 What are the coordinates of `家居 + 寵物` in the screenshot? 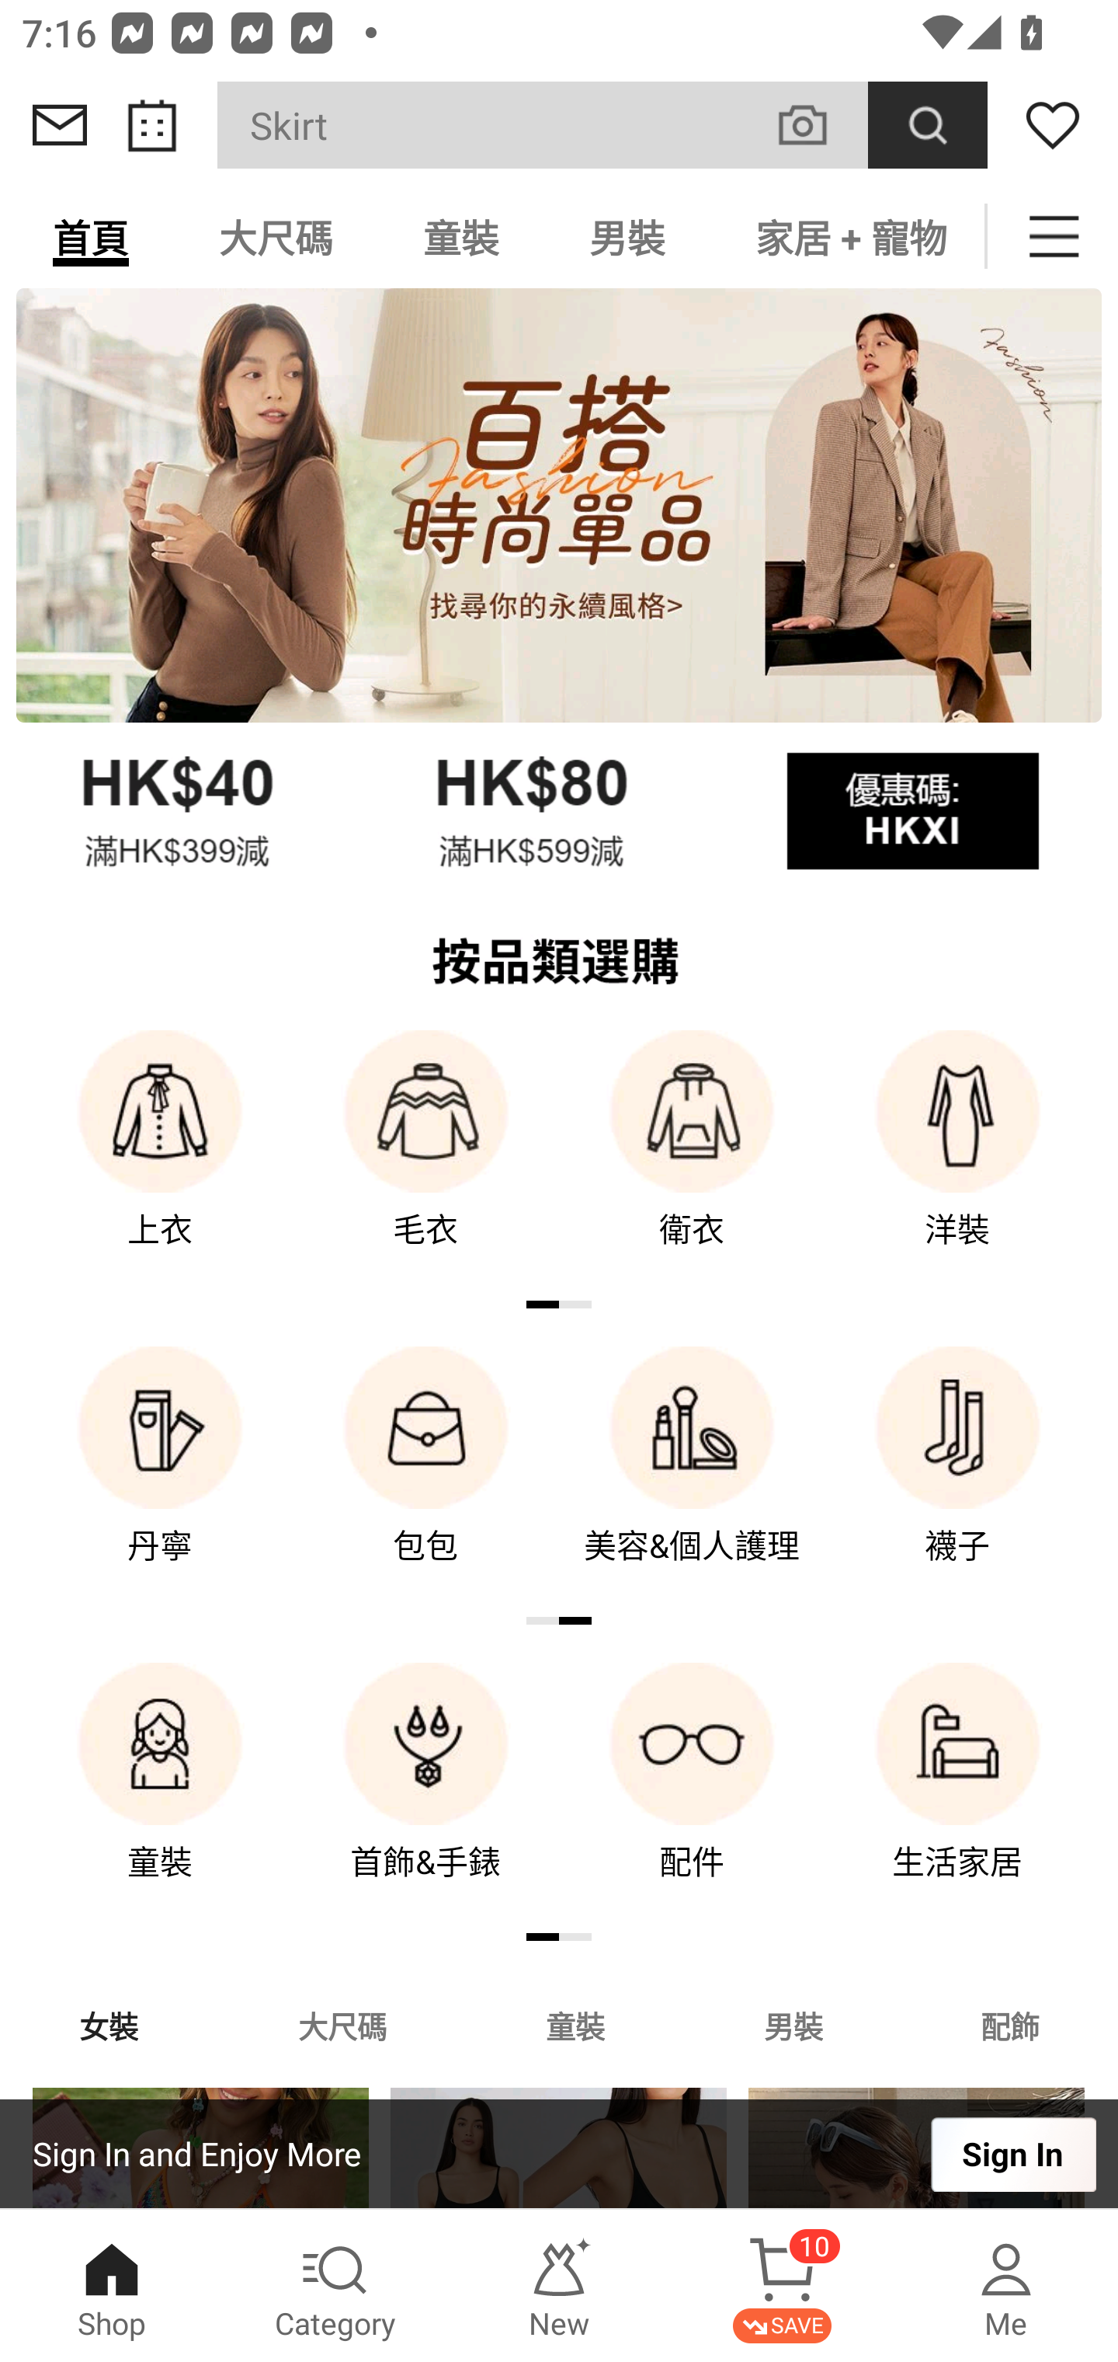 It's located at (848, 236).